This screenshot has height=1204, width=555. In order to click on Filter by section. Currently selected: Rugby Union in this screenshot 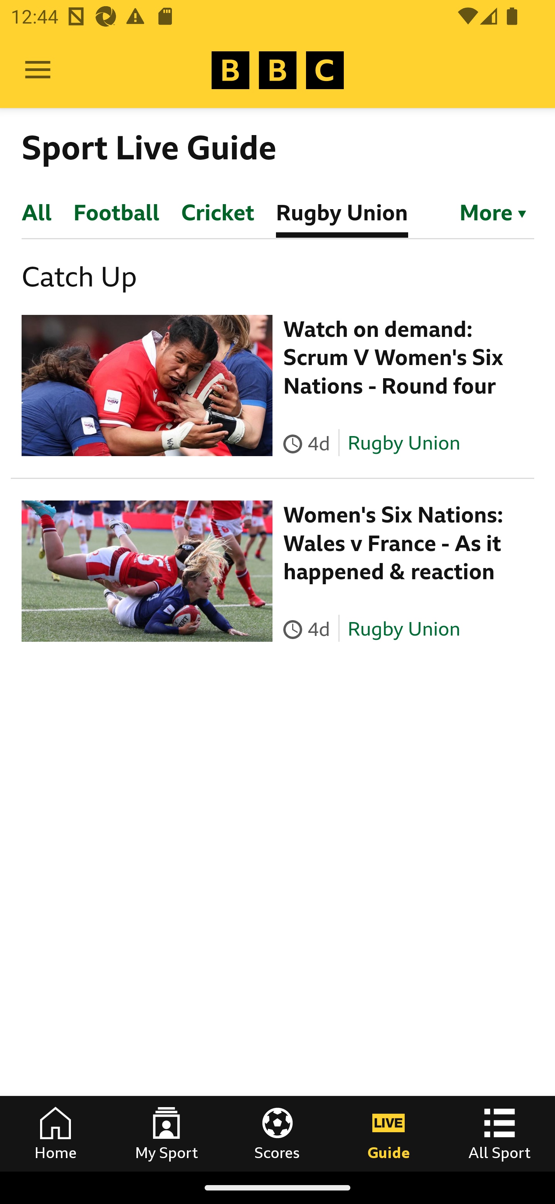, I will do `click(486, 211)`.